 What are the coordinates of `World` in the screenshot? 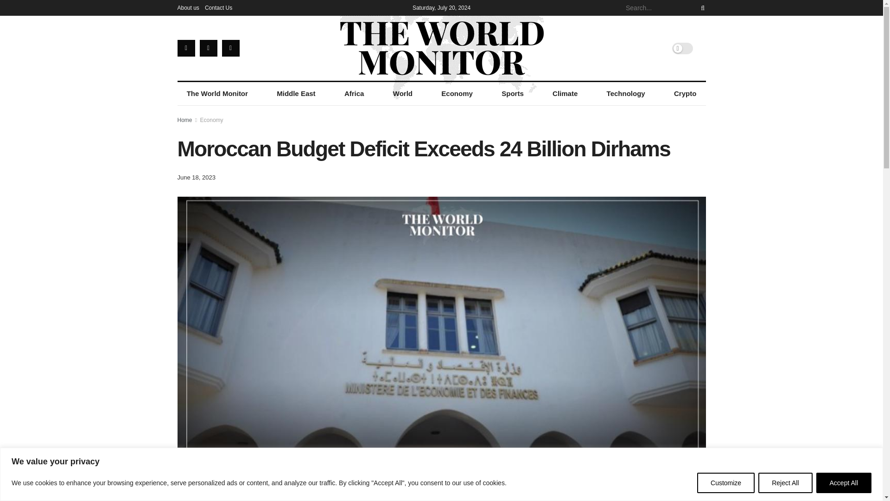 It's located at (402, 94).